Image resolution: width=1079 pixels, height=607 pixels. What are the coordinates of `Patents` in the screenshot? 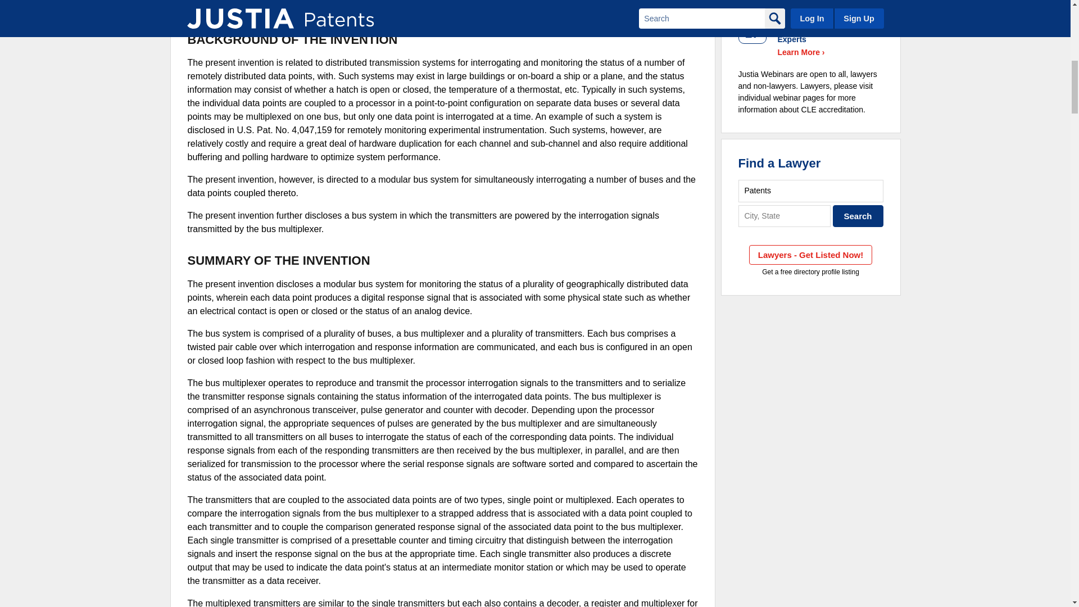 It's located at (810, 190).